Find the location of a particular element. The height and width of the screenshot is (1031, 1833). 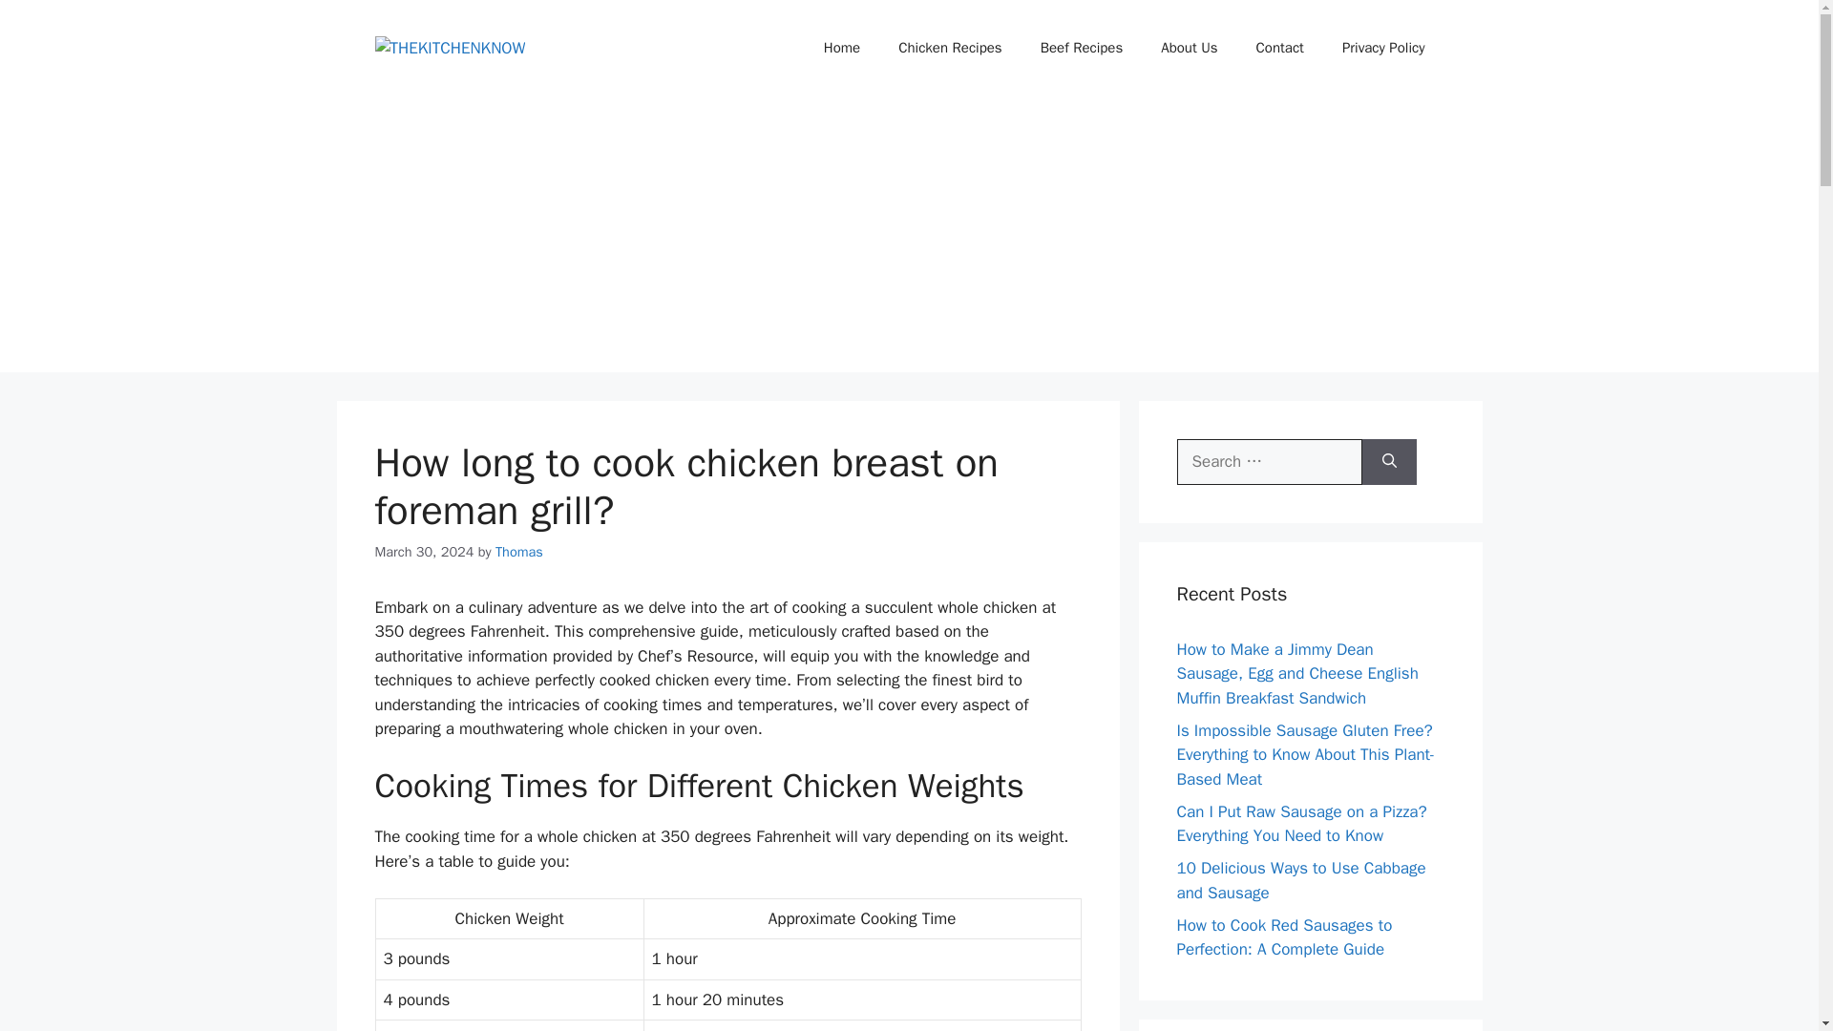

View all posts by Thomas is located at coordinates (518, 552).